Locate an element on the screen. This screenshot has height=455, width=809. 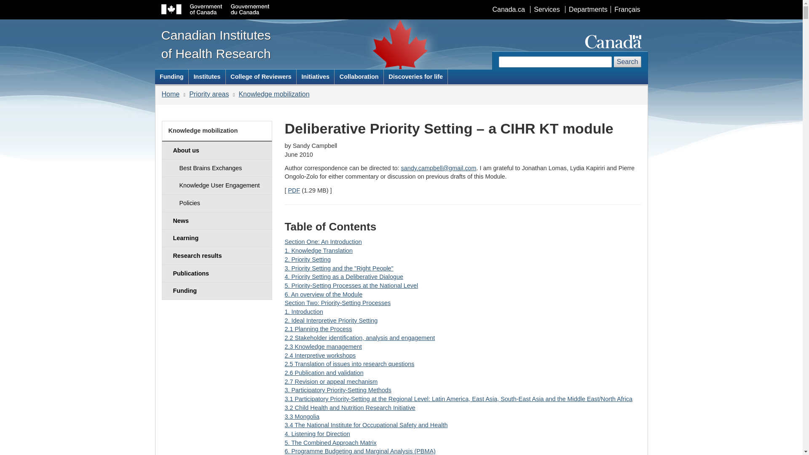
6. An overview of the Module is located at coordinates (324, 294).